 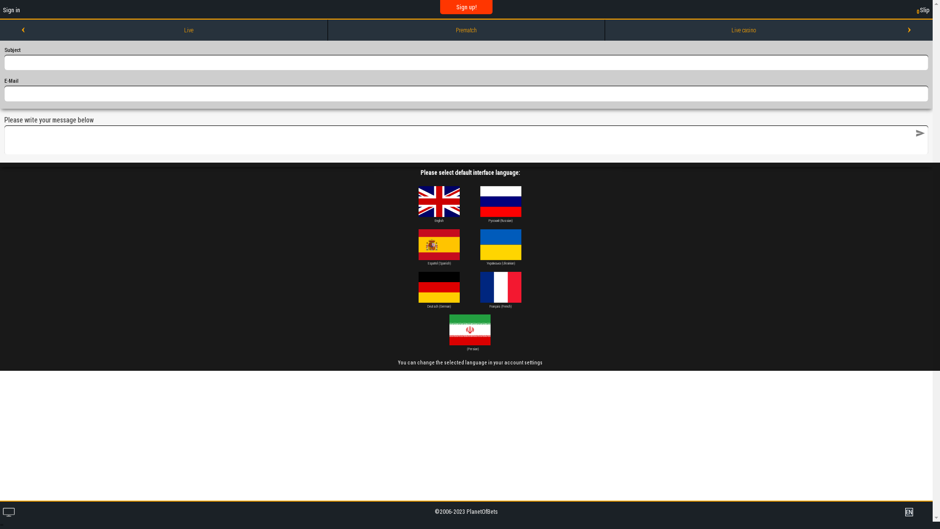 I want to click on Live casino, so click(x=744, y=30).